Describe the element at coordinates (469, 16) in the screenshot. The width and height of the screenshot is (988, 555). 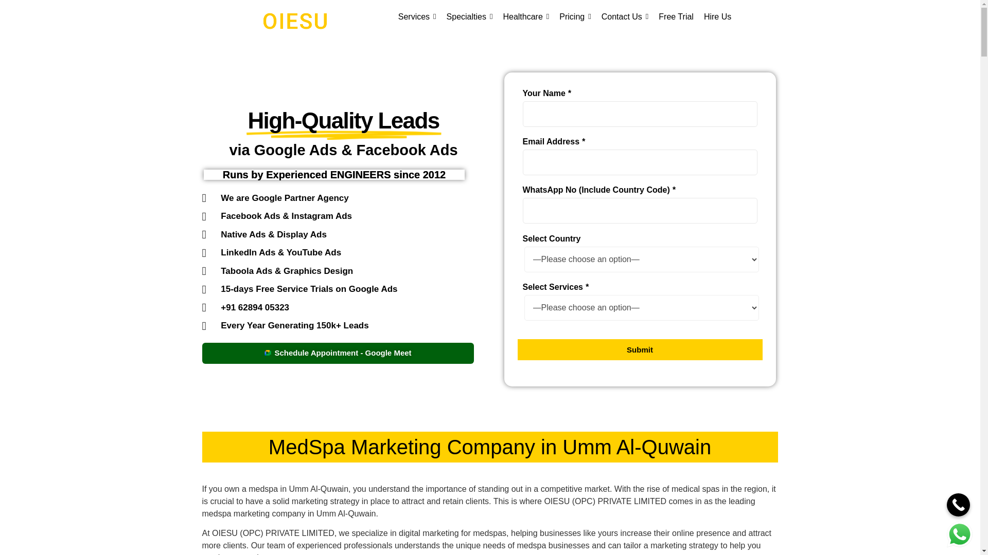
I see `Specialties` at that location.